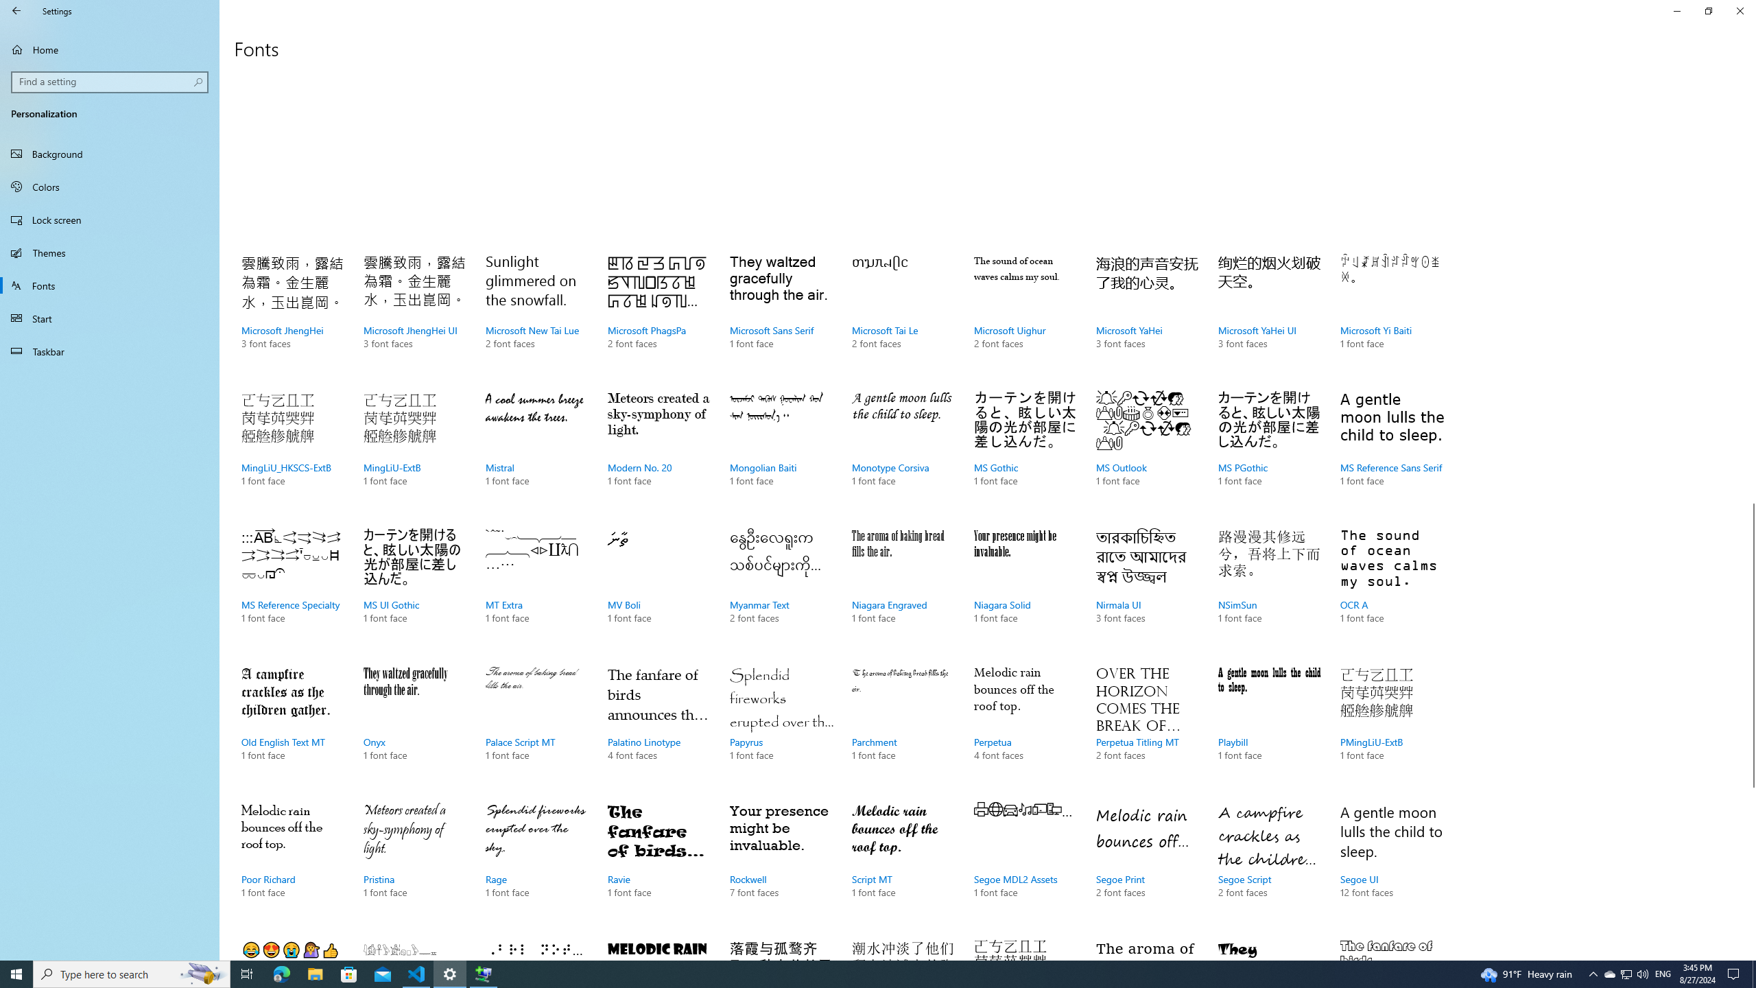  I want to click on Microsoft Sans Serif, 1 font face, so click(781, 316).